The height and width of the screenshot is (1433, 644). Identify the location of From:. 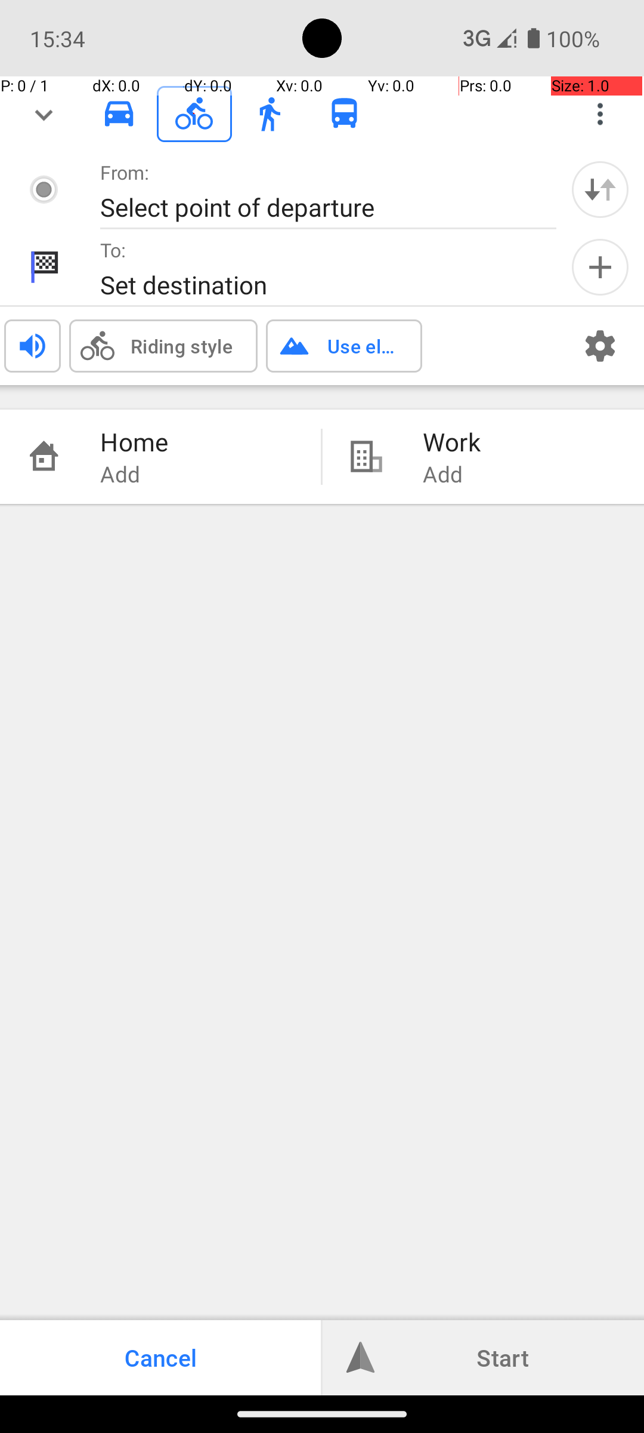
(125, 172).